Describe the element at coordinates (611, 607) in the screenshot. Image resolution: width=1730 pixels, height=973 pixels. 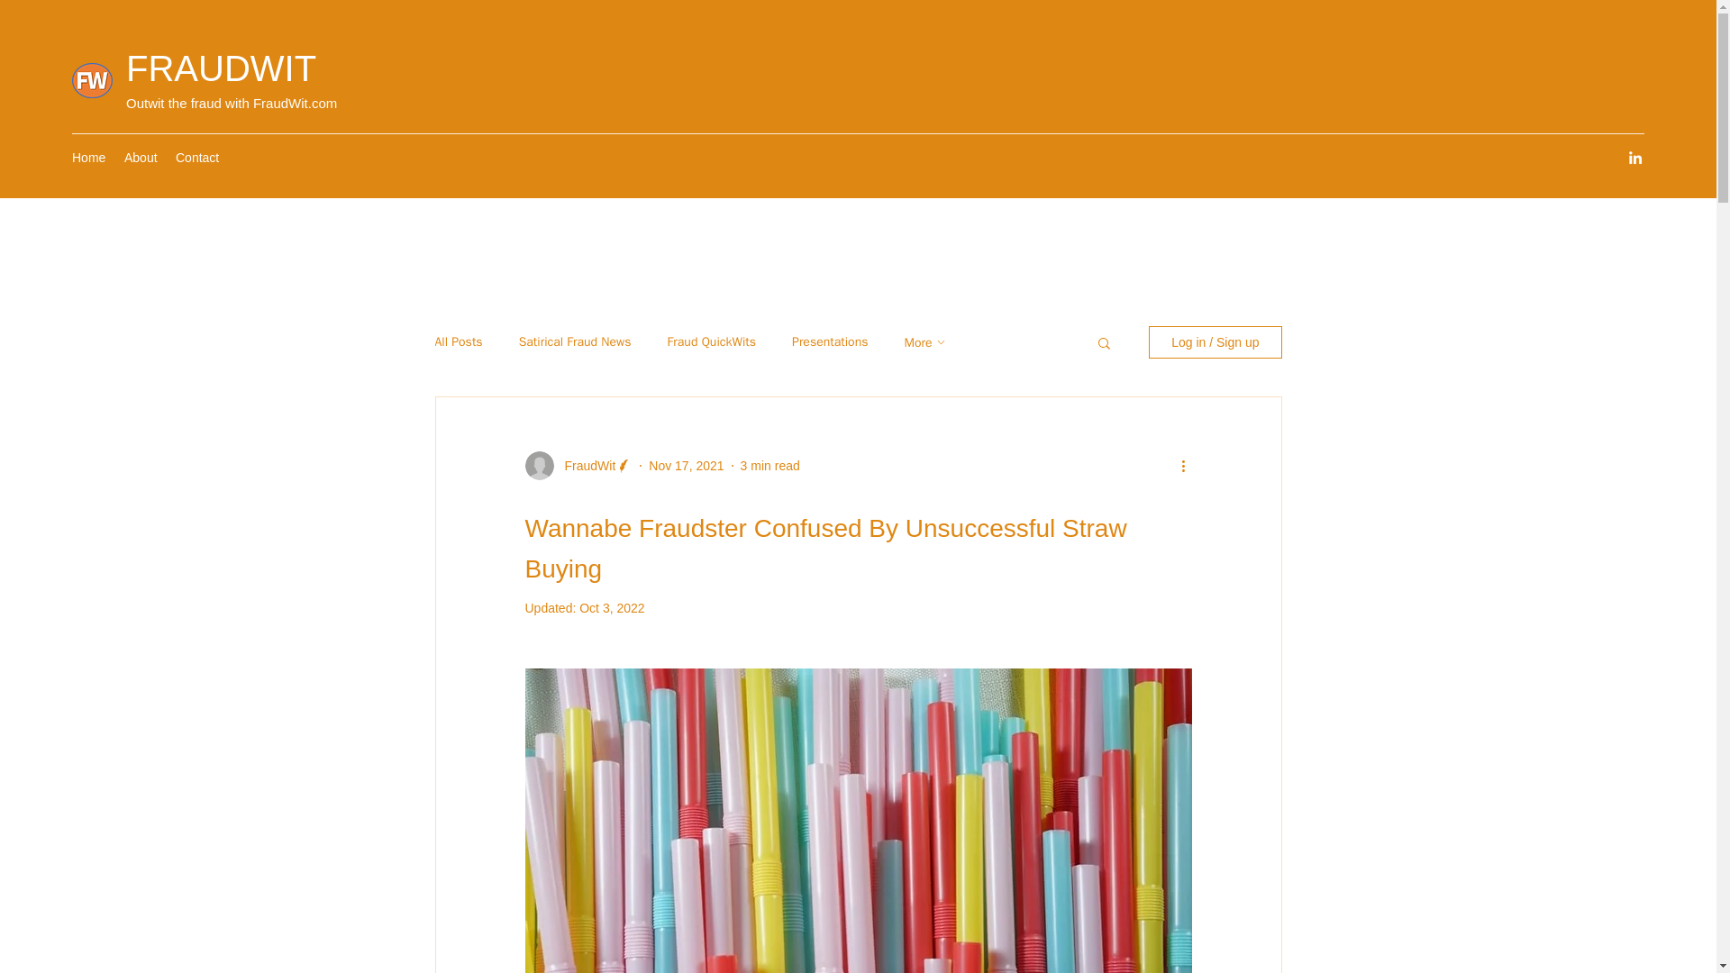
I see `Oct 3, 2022` at that location.